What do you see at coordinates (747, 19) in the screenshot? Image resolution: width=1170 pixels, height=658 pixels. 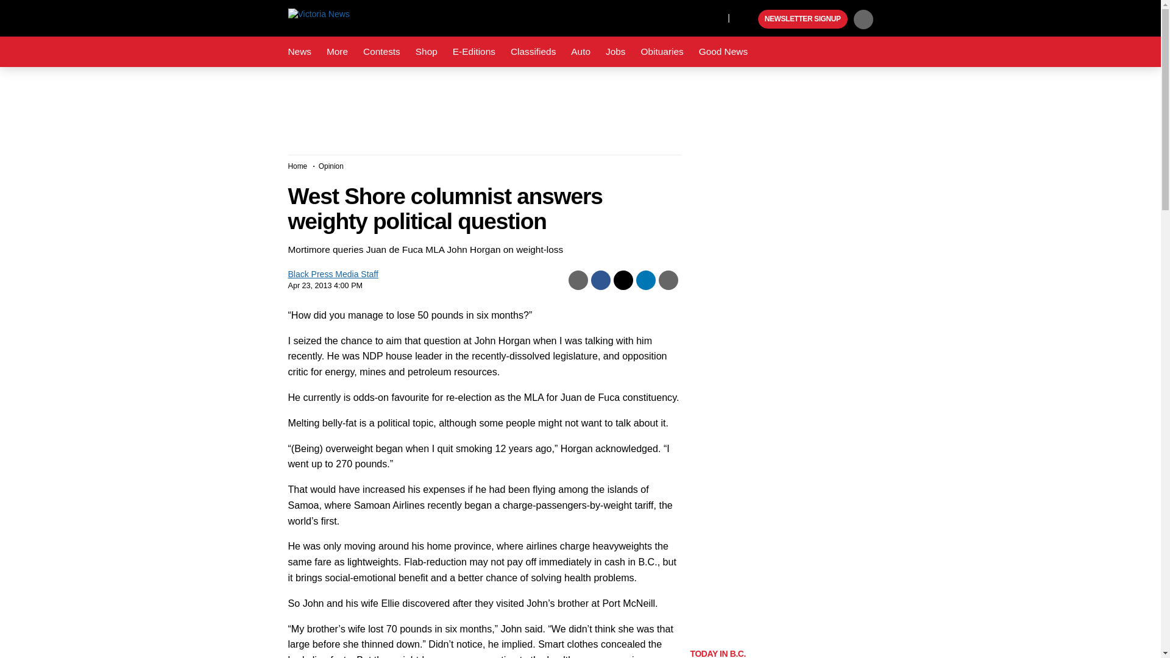 I see `Play` at bounding box center [747, 19].